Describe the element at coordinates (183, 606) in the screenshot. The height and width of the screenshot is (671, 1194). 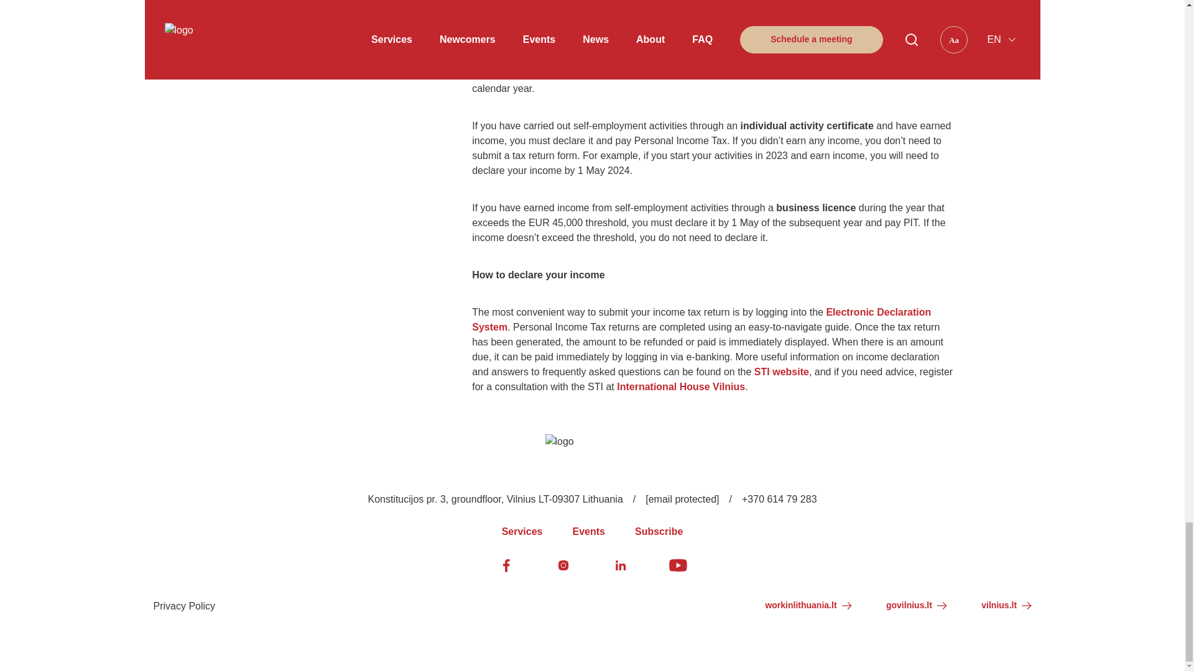
I see `Privacy Policy` at that location.